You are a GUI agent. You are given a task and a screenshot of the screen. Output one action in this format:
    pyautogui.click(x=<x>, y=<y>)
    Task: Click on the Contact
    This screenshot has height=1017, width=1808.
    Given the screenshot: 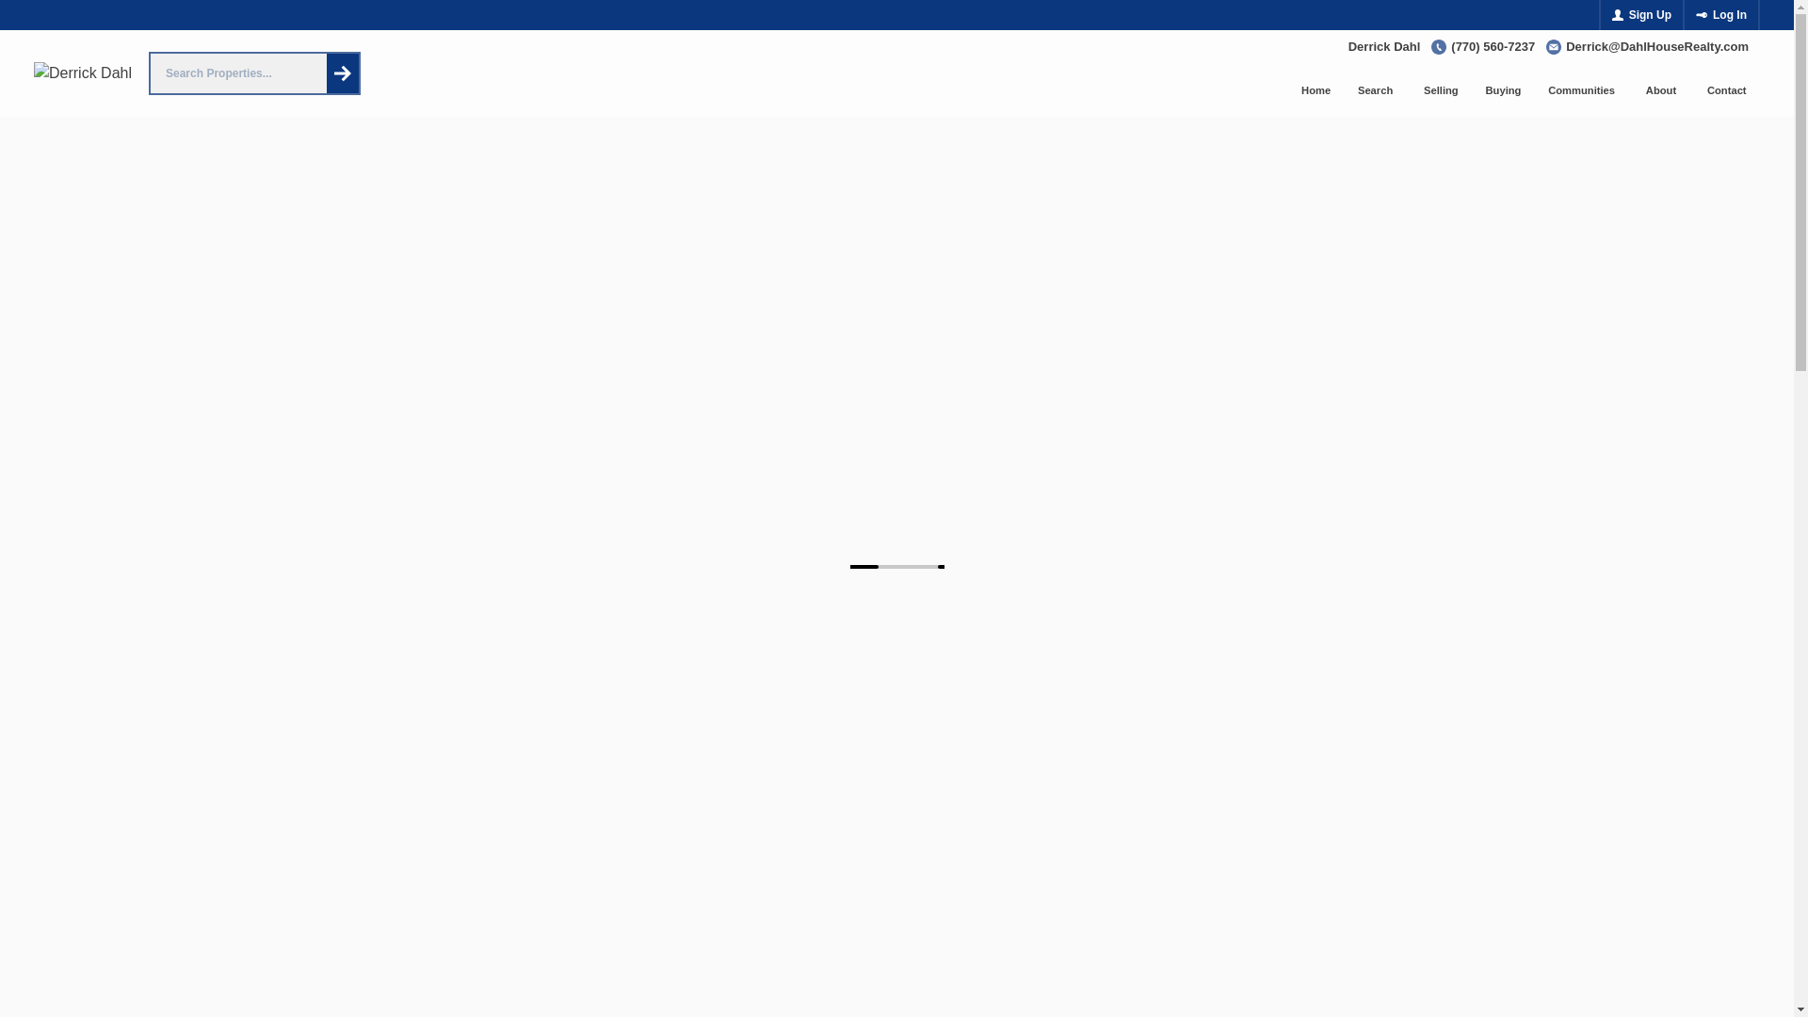 What is the action you would take?
    pyautogui.click(x=1727, y=90)
    